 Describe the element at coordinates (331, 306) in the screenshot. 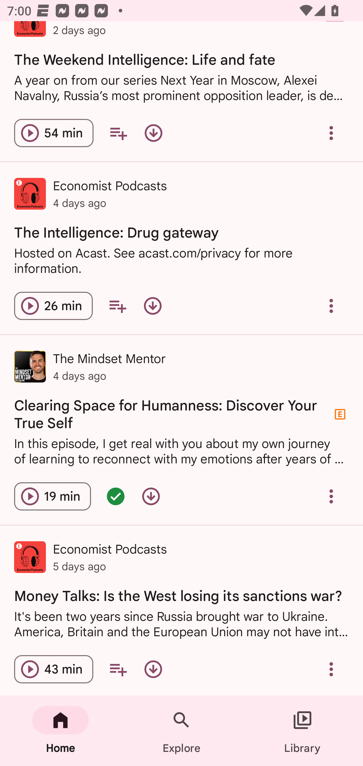

I see `Overflow menu` at that location.